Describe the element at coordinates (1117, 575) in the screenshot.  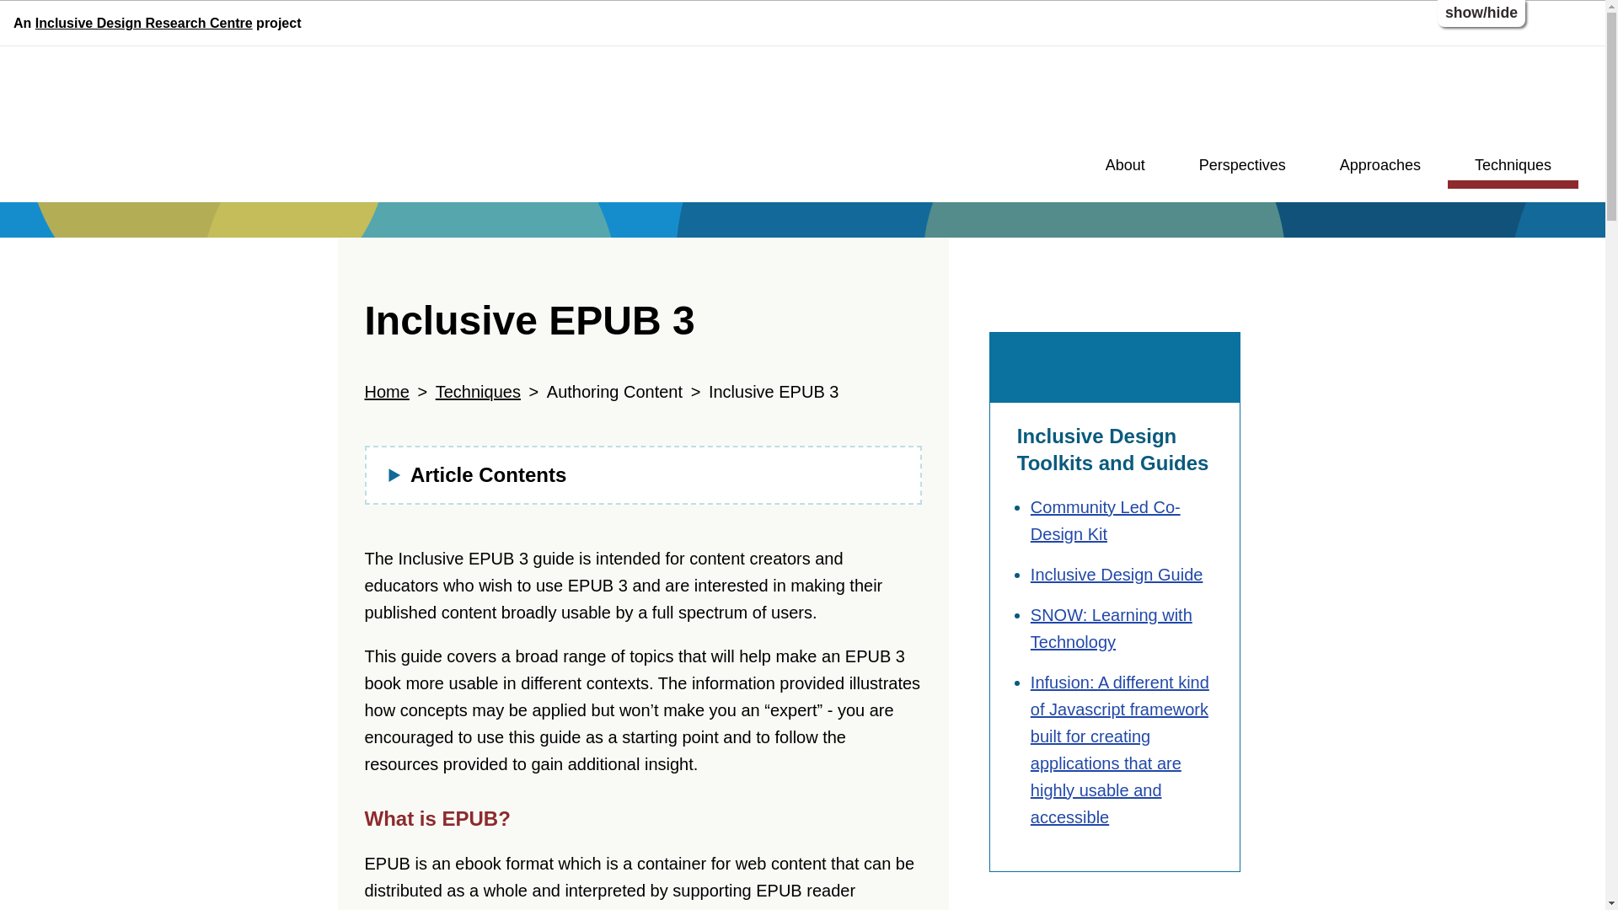
I see `Inclusive Design Guide` at that location.